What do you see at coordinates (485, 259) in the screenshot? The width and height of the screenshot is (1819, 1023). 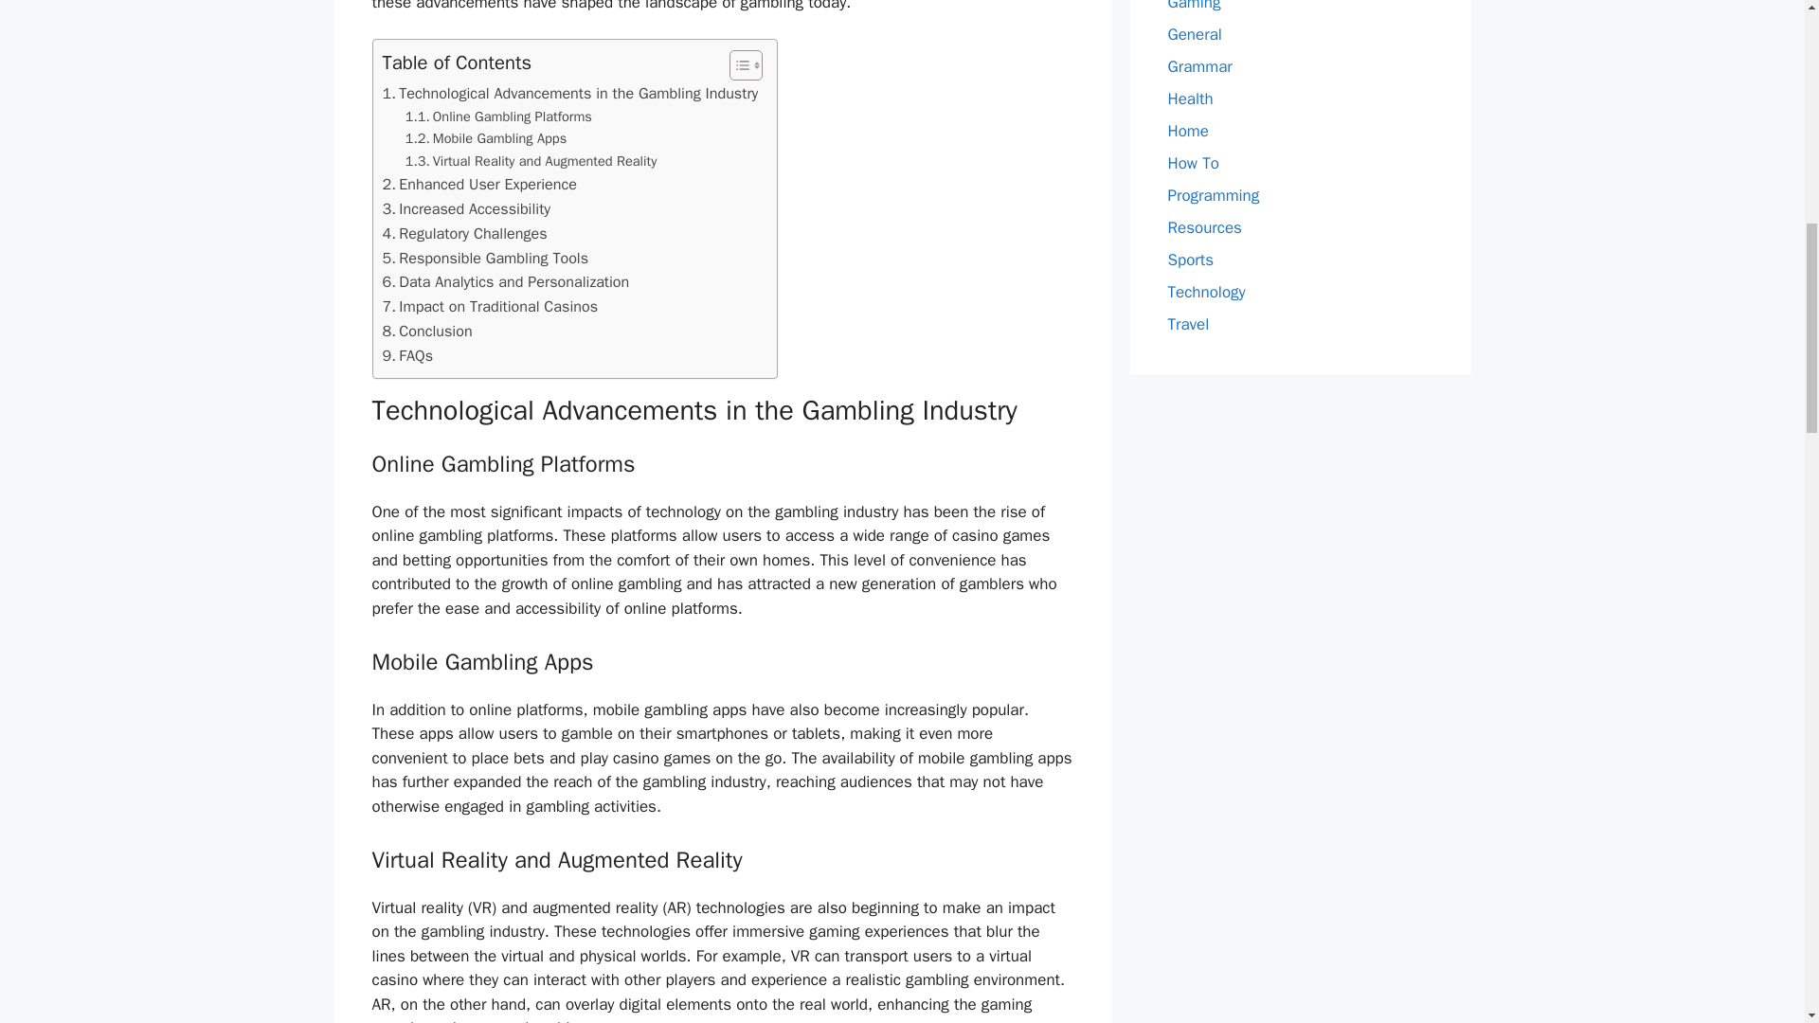 I see `Responsible Gambling Tools` at bounding box center [485, 259].